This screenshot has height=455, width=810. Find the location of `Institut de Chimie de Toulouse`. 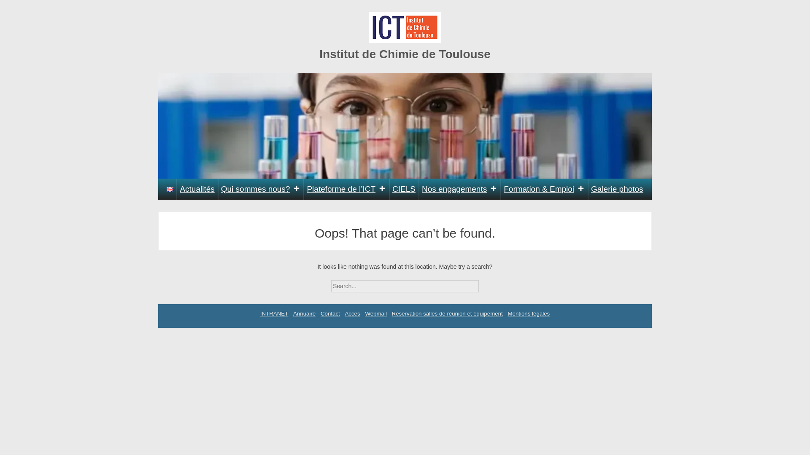

Institut de Chimie de Toulouse is located at coordinates (405, 54).